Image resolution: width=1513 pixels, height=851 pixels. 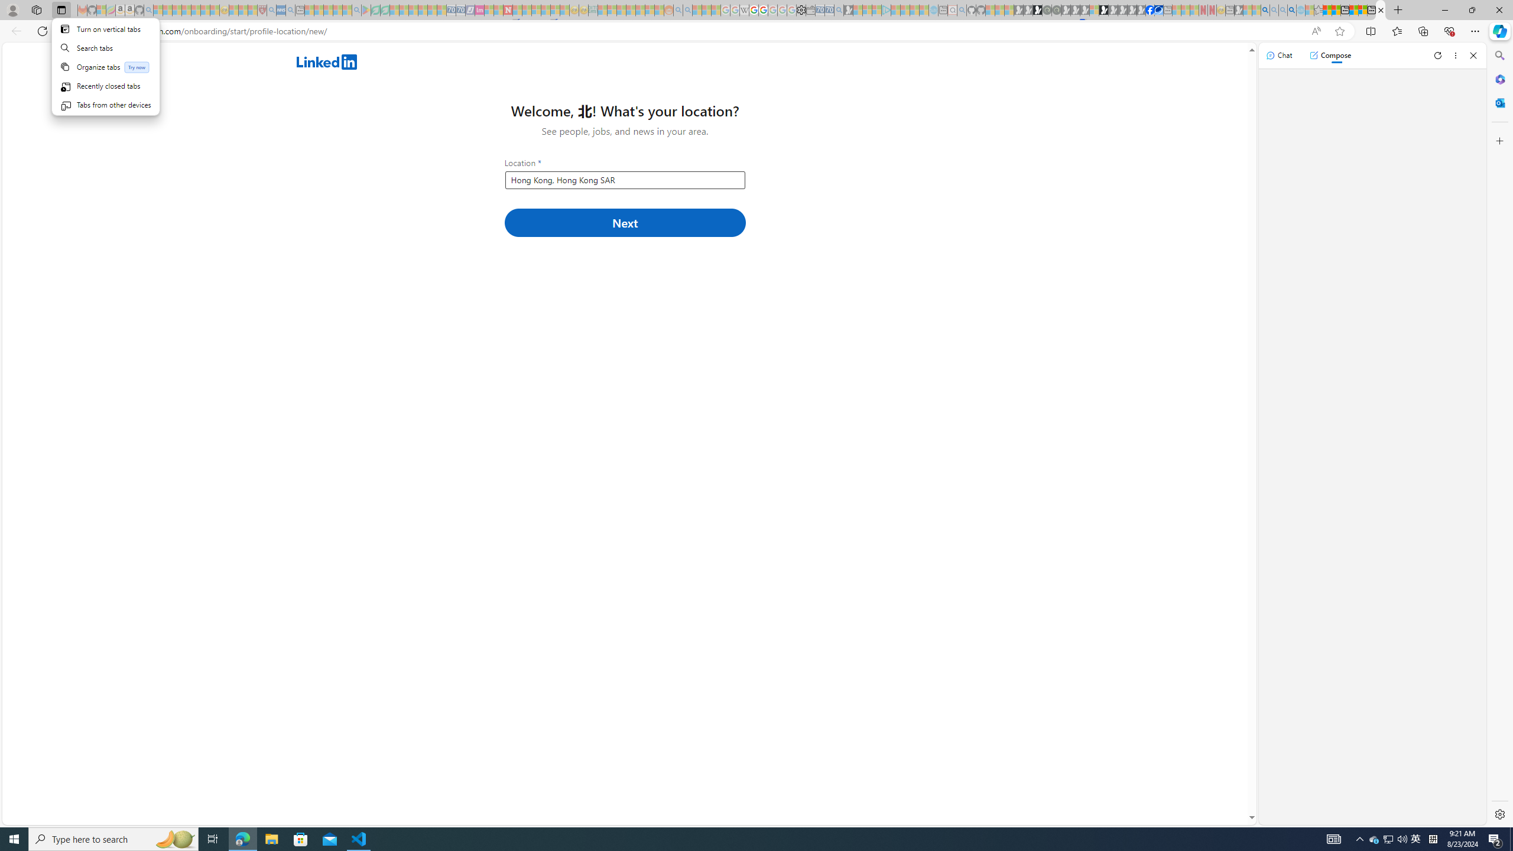 I want to click on Sign in to your account - Sleeping, so click(x=1095, y=10).